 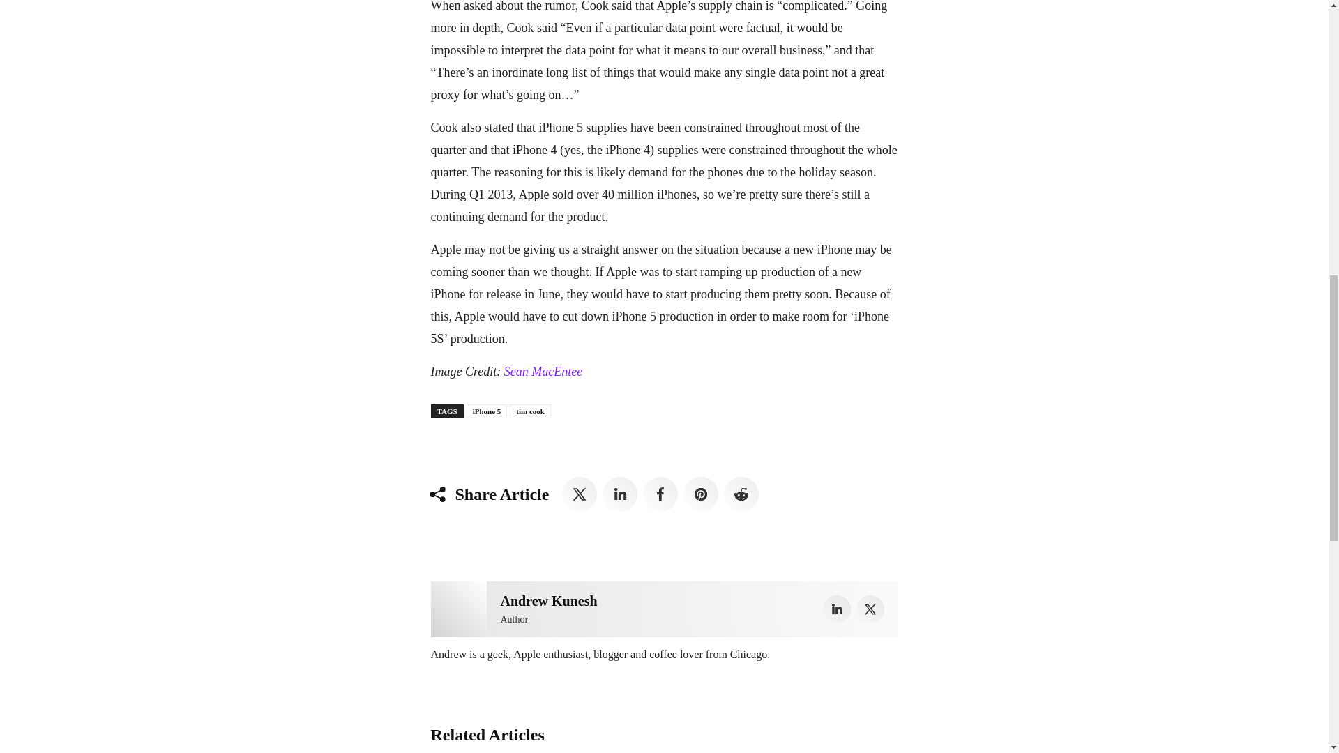 I want to click on Facebook, so click(x=660, y=494).